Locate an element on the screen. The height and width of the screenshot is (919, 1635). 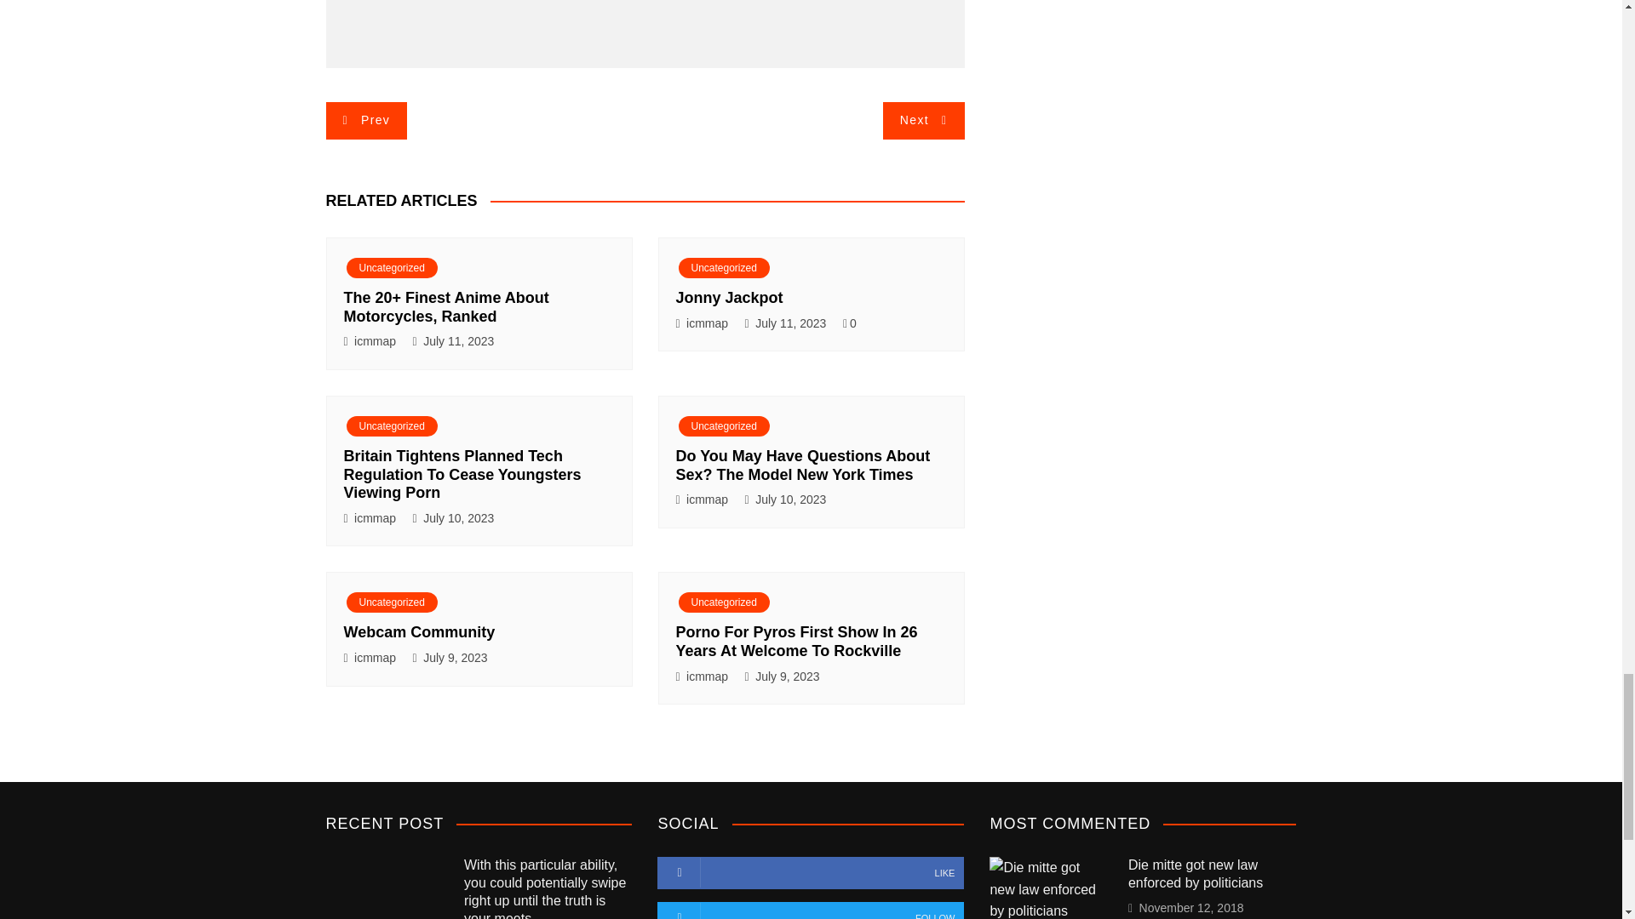
Prev is located at coordinates (366, 120).